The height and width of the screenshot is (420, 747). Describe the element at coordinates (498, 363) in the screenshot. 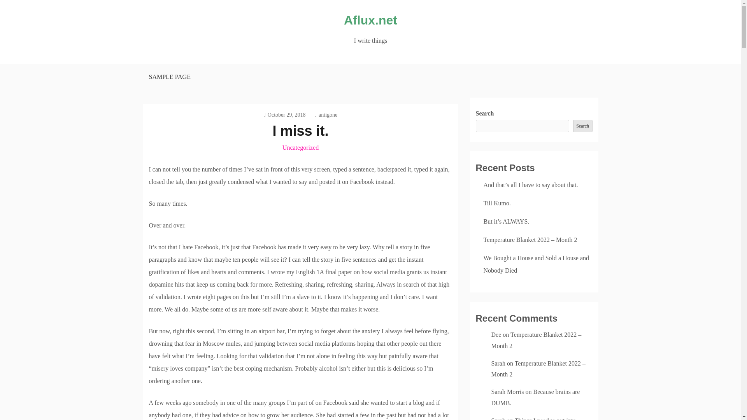

I see `Sarah` at that location.